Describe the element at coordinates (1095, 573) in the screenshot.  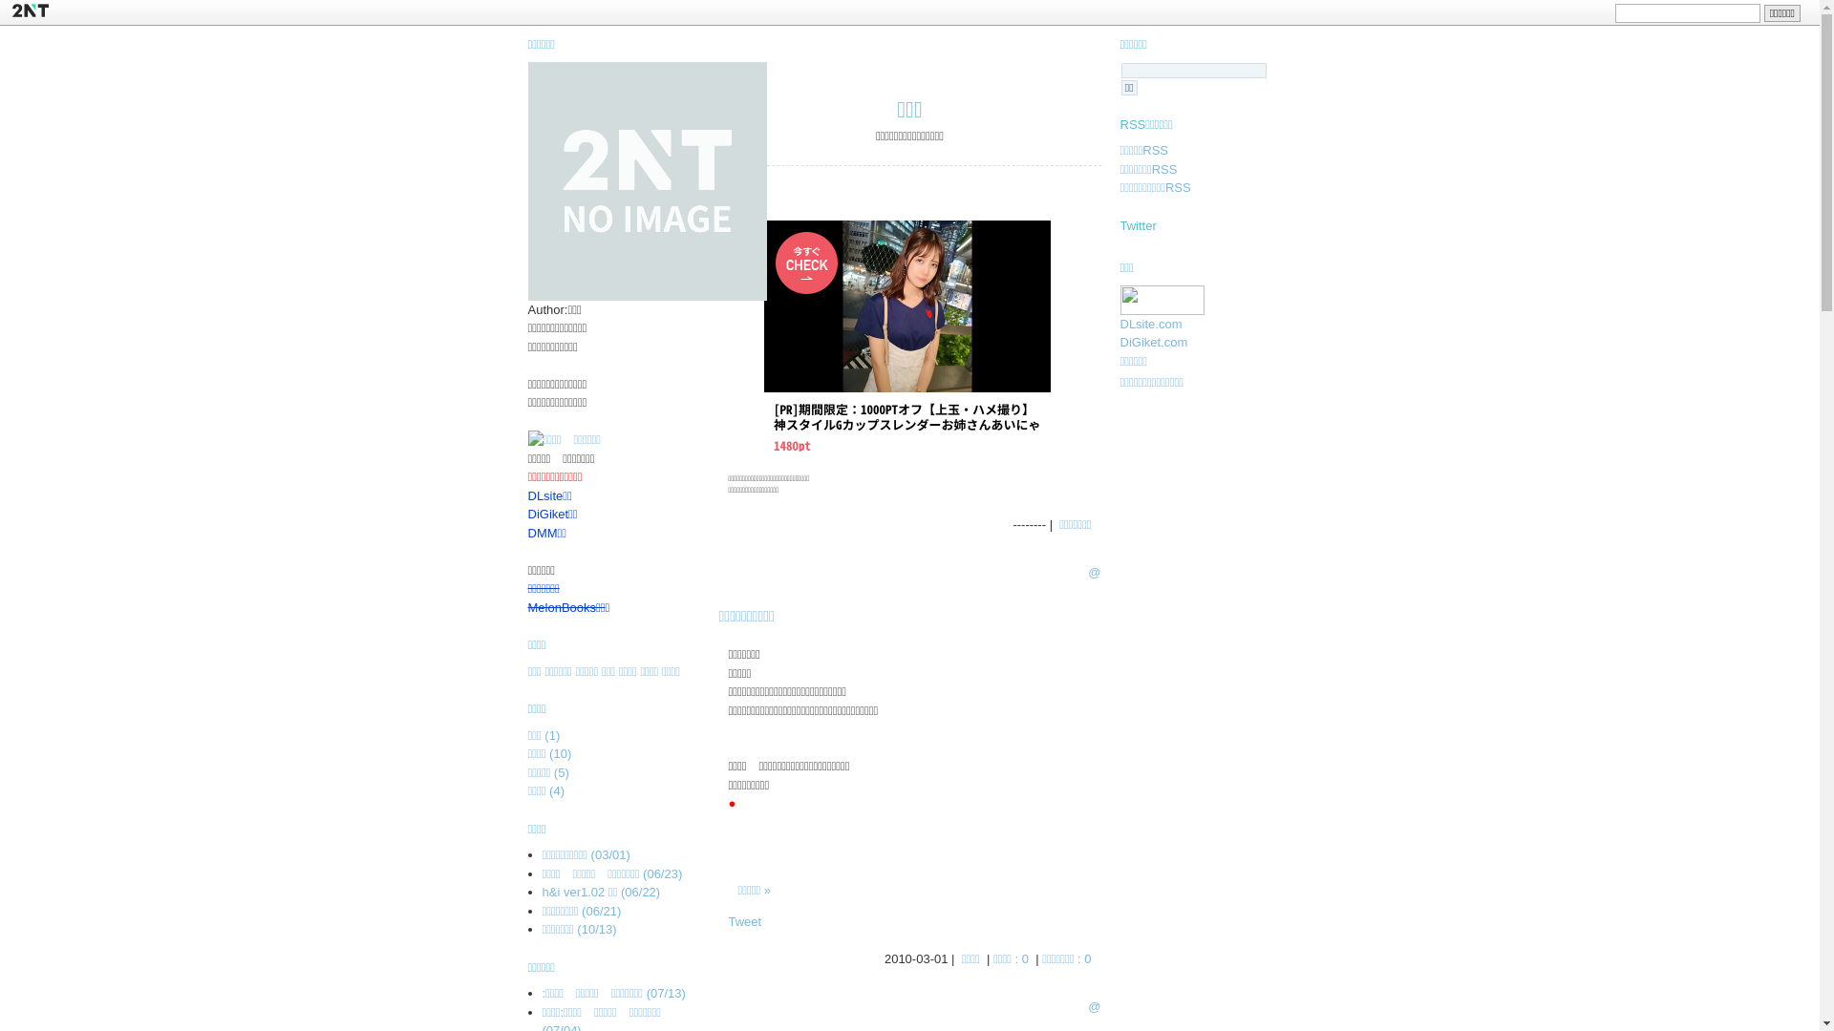
I see `@` at that location.